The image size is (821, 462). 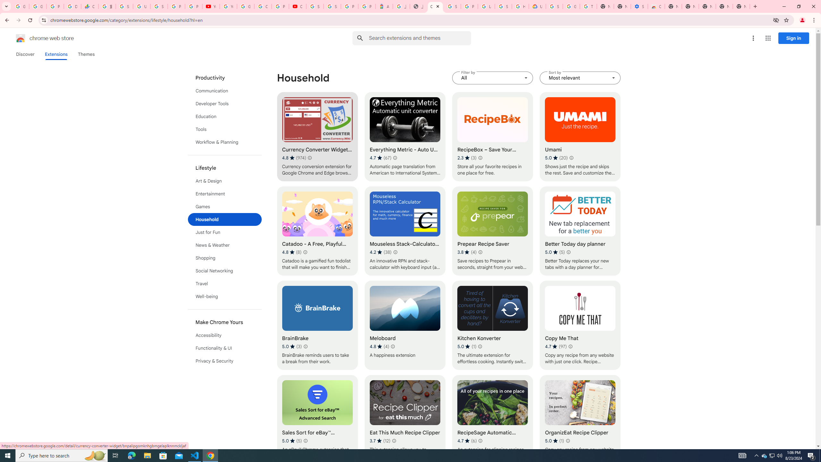 What do you see at coordinates (56, 54) in the screenshot?
I see `Extensions` at bounding box center [56, 54].